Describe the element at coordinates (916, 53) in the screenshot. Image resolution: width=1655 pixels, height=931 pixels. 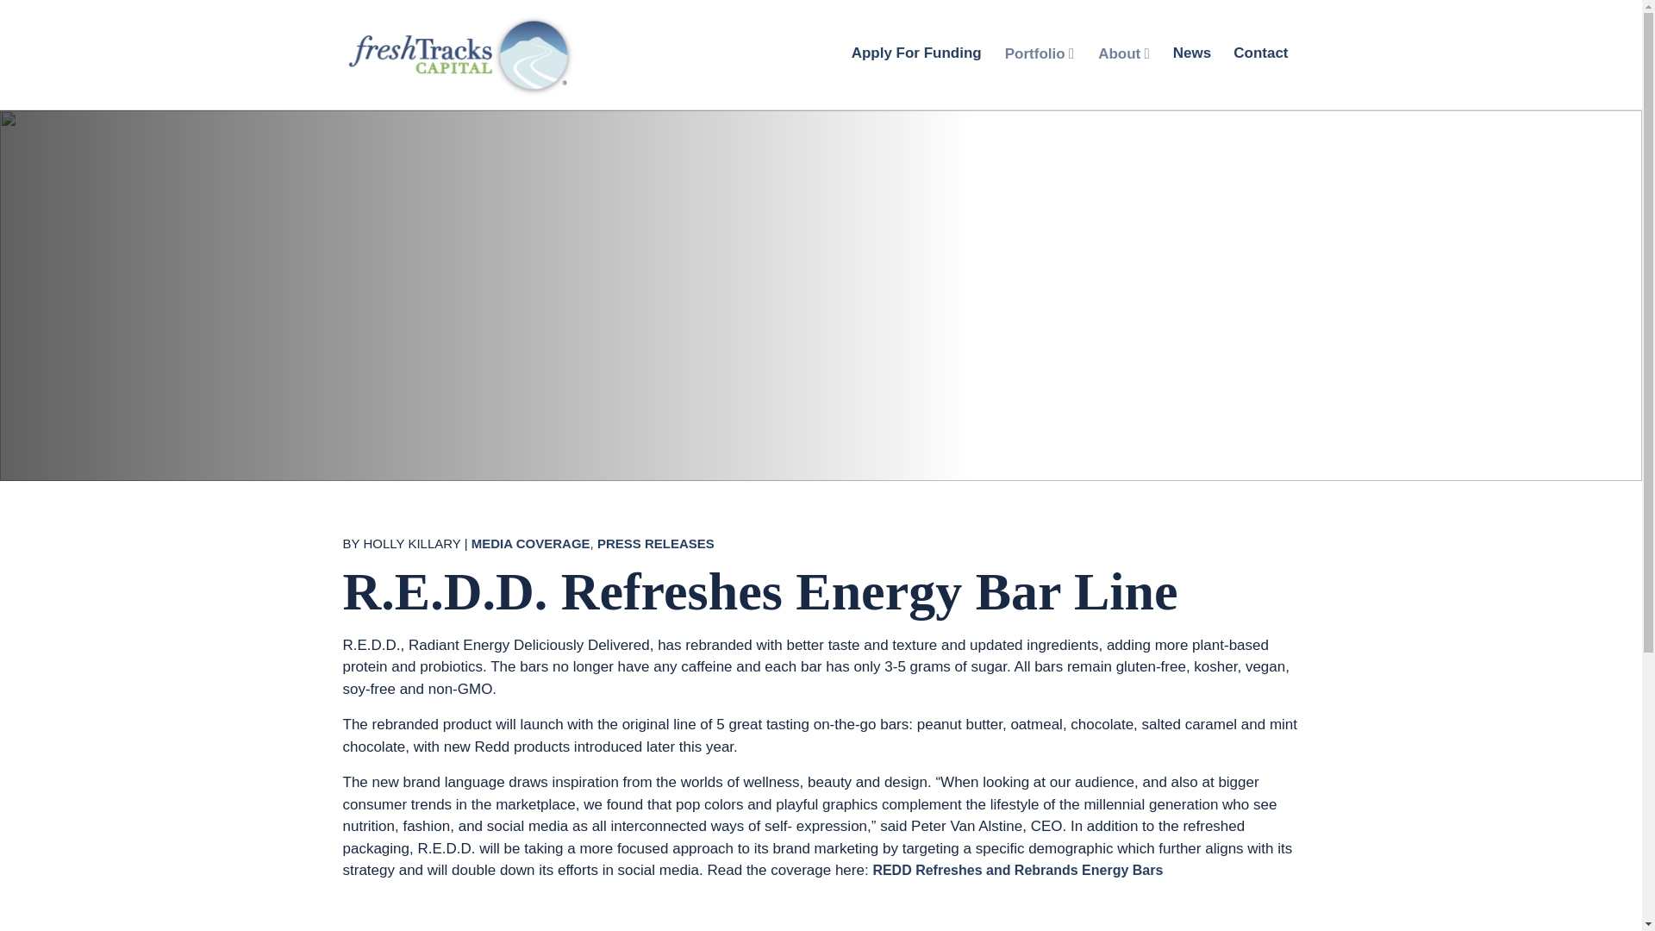
I see `Apply For Funding` at that location.